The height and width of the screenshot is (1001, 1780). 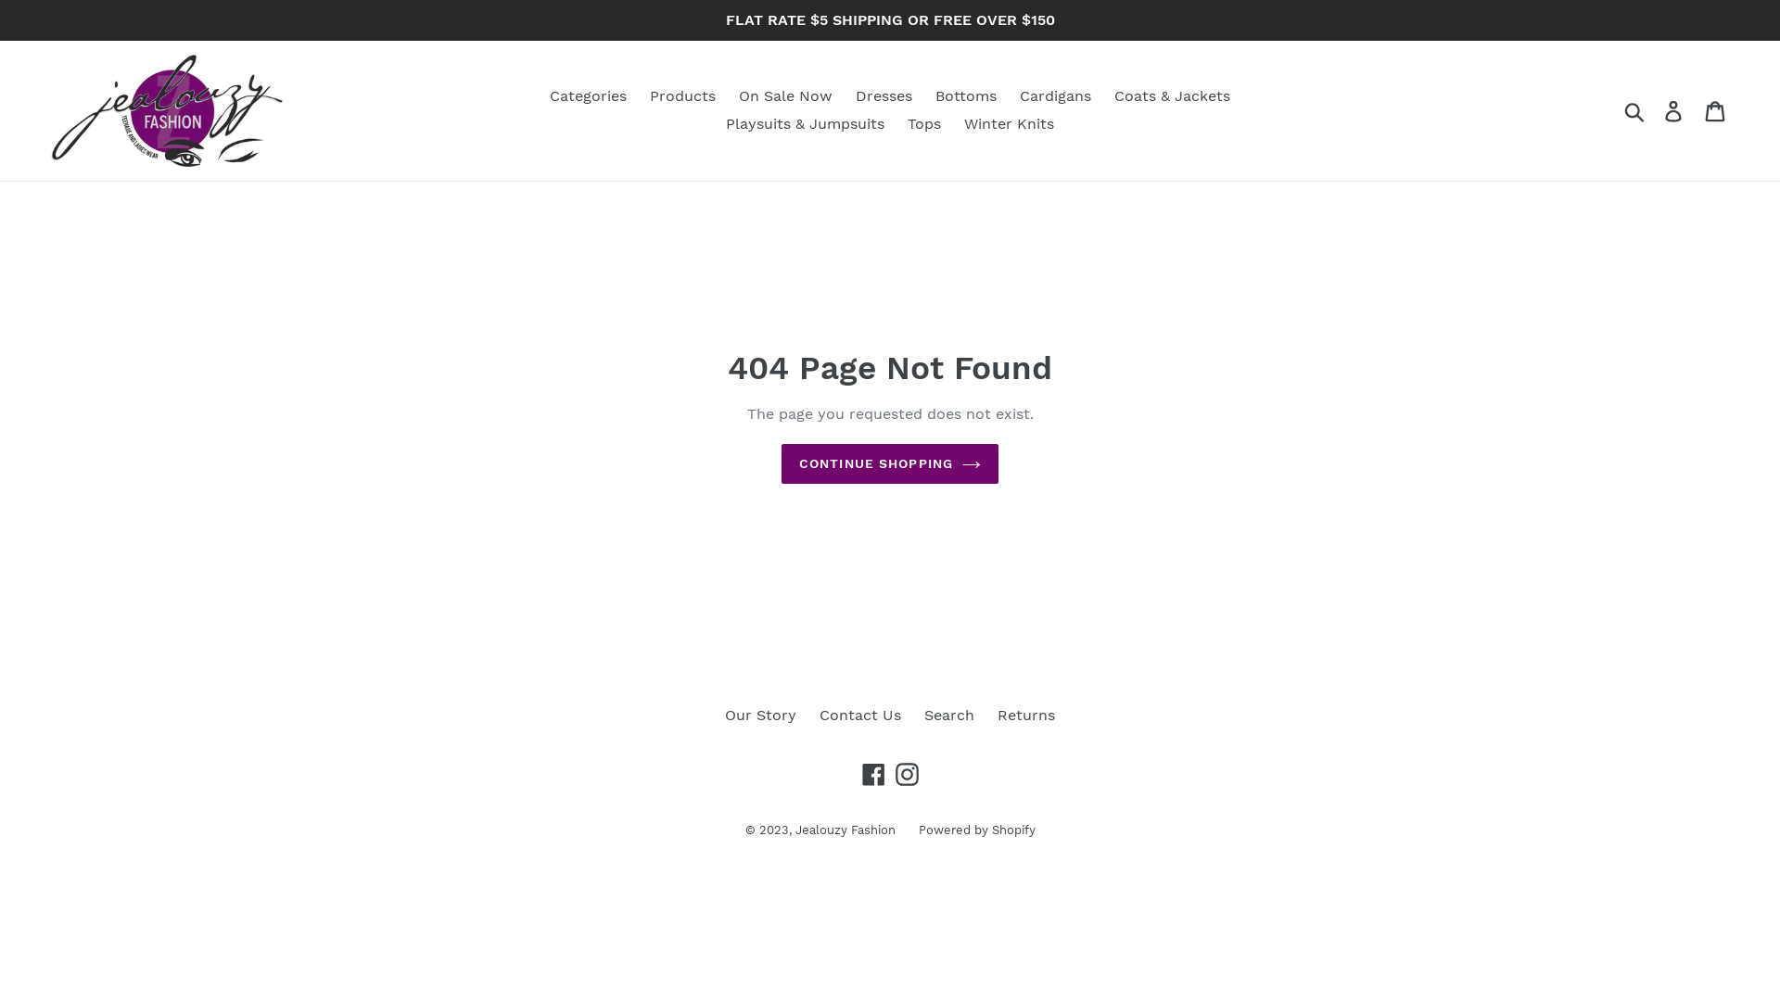 I want to click on Winter Knits, so click(x=1009, y=124).